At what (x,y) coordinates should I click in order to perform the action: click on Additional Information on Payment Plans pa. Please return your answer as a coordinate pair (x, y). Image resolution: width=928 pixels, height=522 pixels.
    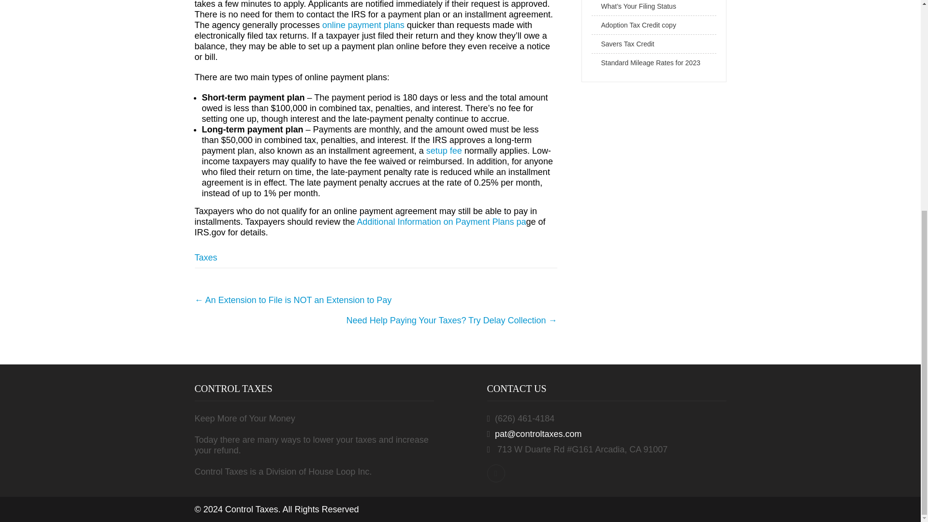
    Looking at the image, I should click on (441, 221).